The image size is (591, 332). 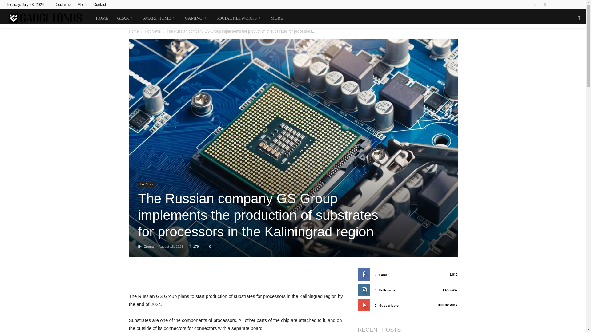 I want to click on GEAR, so click(x=126, y=18).